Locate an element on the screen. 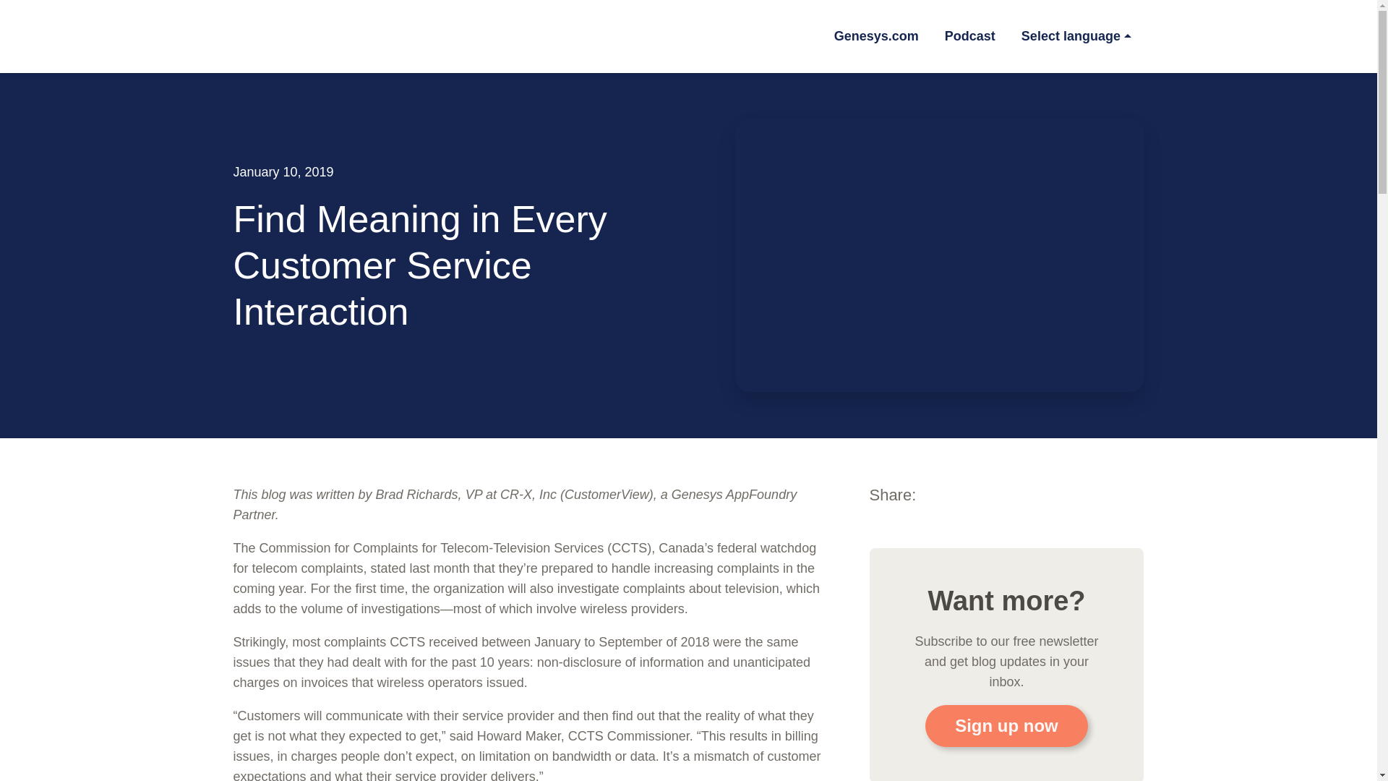 Image resolution: width=1388 pixels, height=781 pixels. Genesys.com is located at coordinates (876, 36).